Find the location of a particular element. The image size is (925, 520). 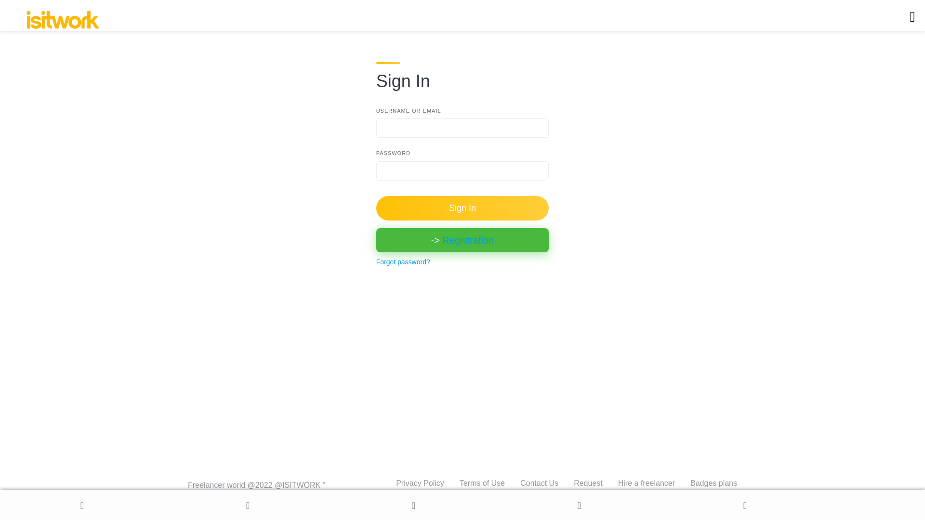

Contact is located at coordinates (745, 506).